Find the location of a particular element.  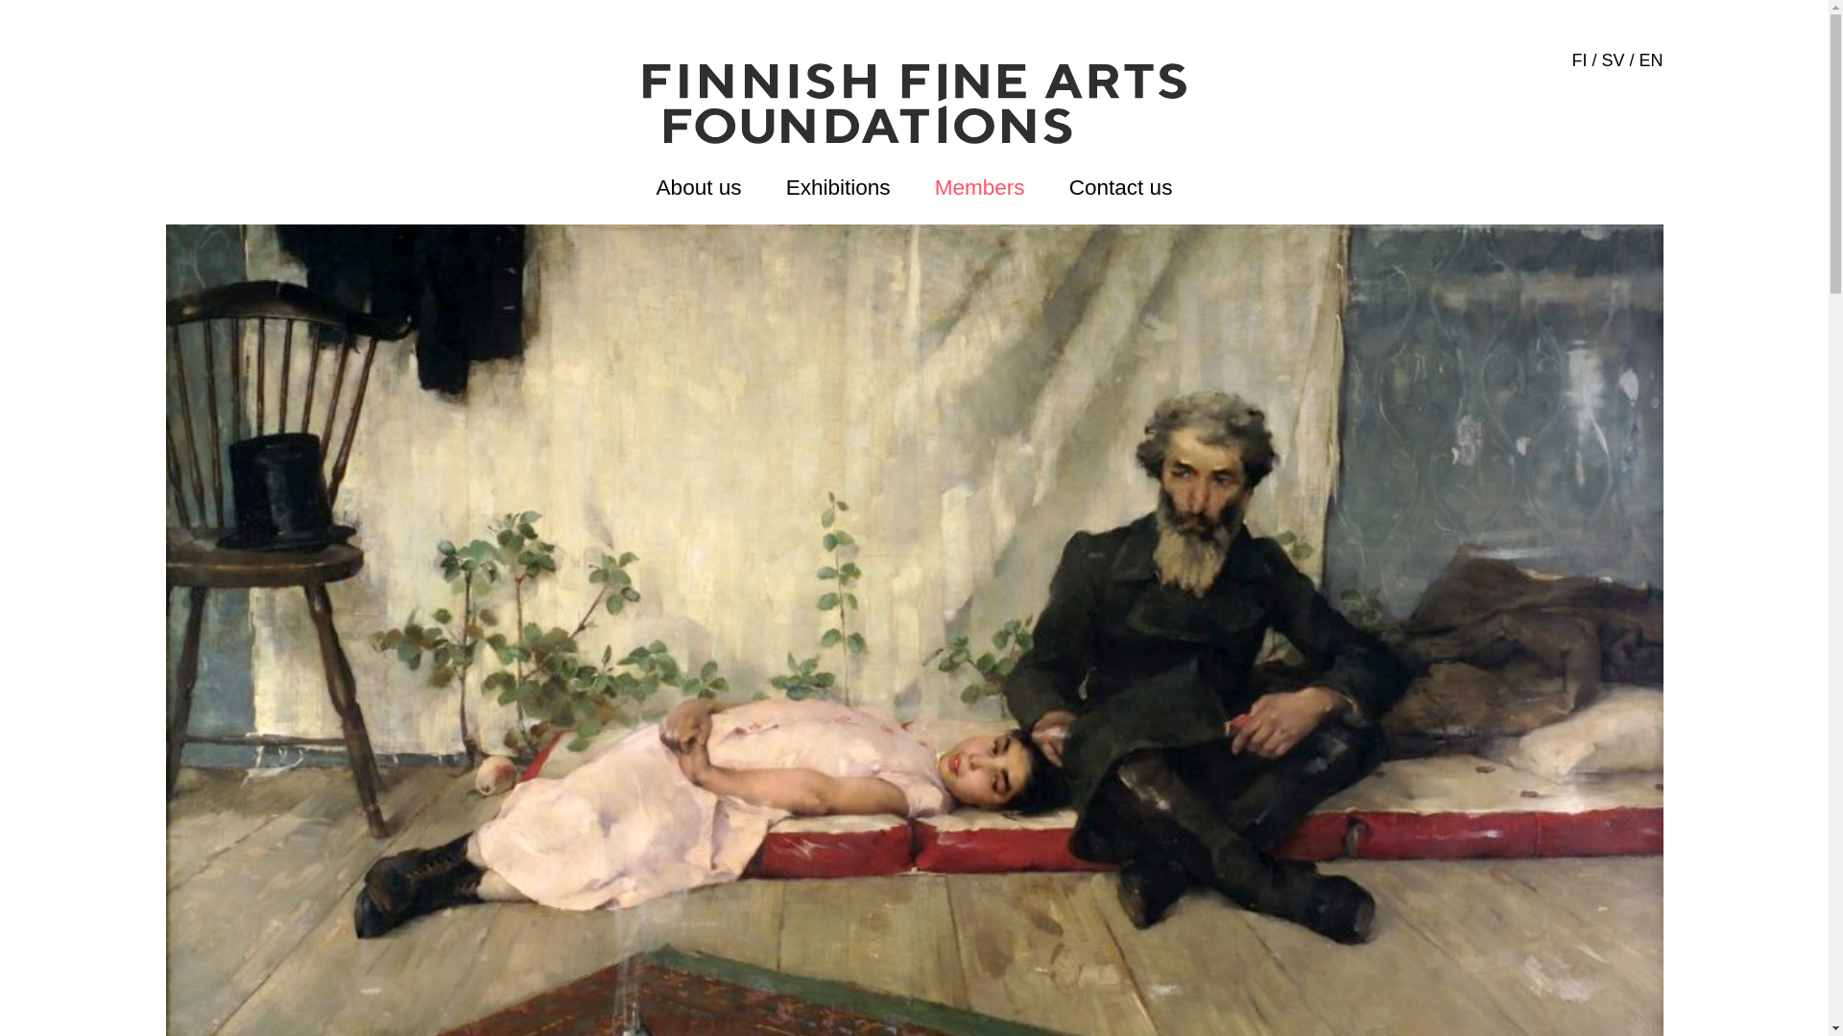

Members is located at coordinates (979, 187).